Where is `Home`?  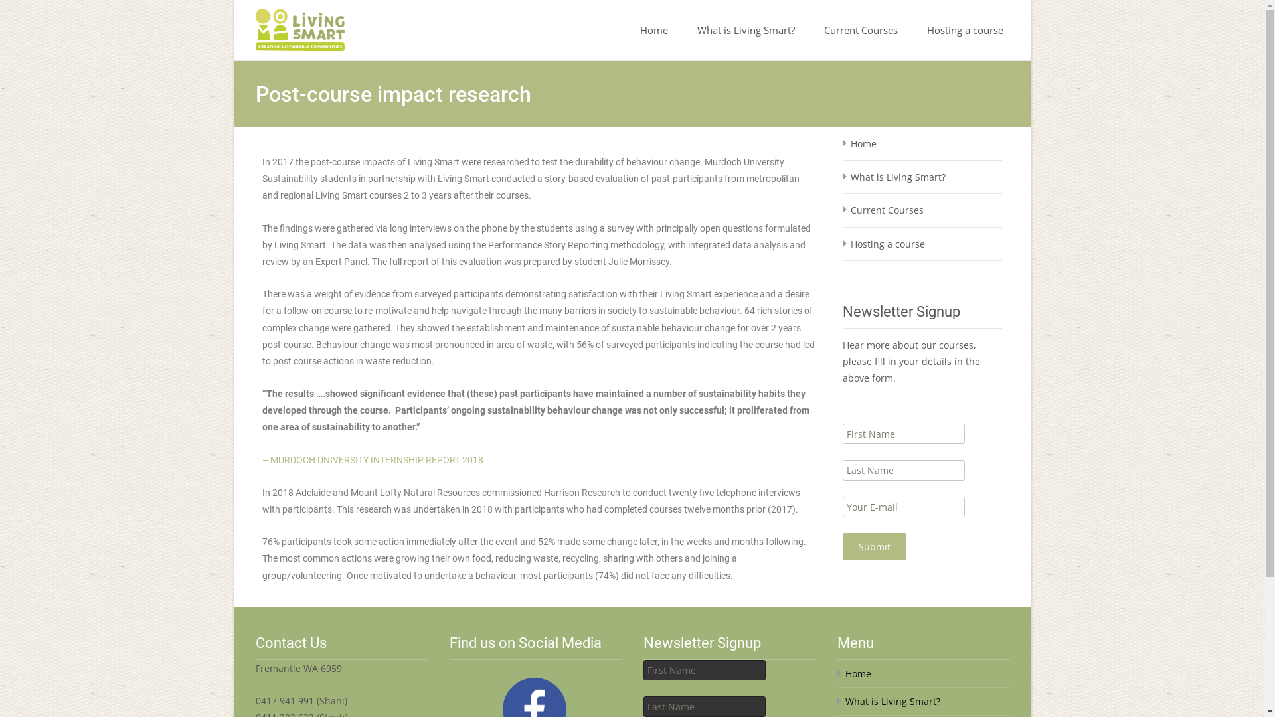
Home is located at coordinates (863, 143).